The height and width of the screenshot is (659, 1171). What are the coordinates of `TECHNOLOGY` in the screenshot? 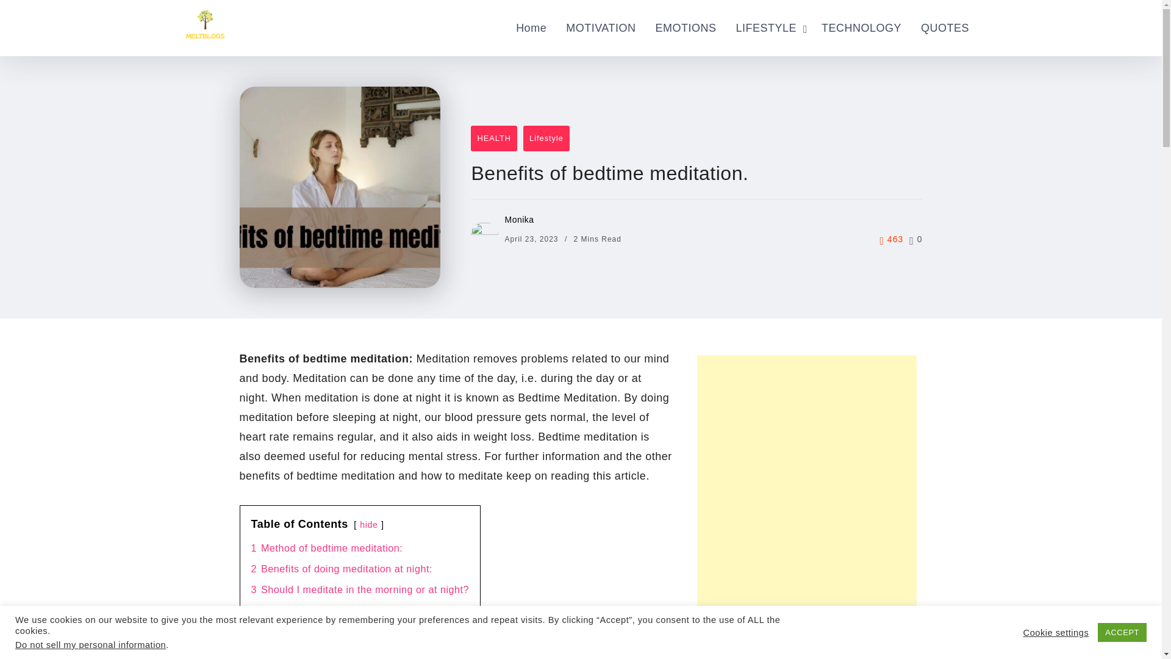 It's located at (861, 28).